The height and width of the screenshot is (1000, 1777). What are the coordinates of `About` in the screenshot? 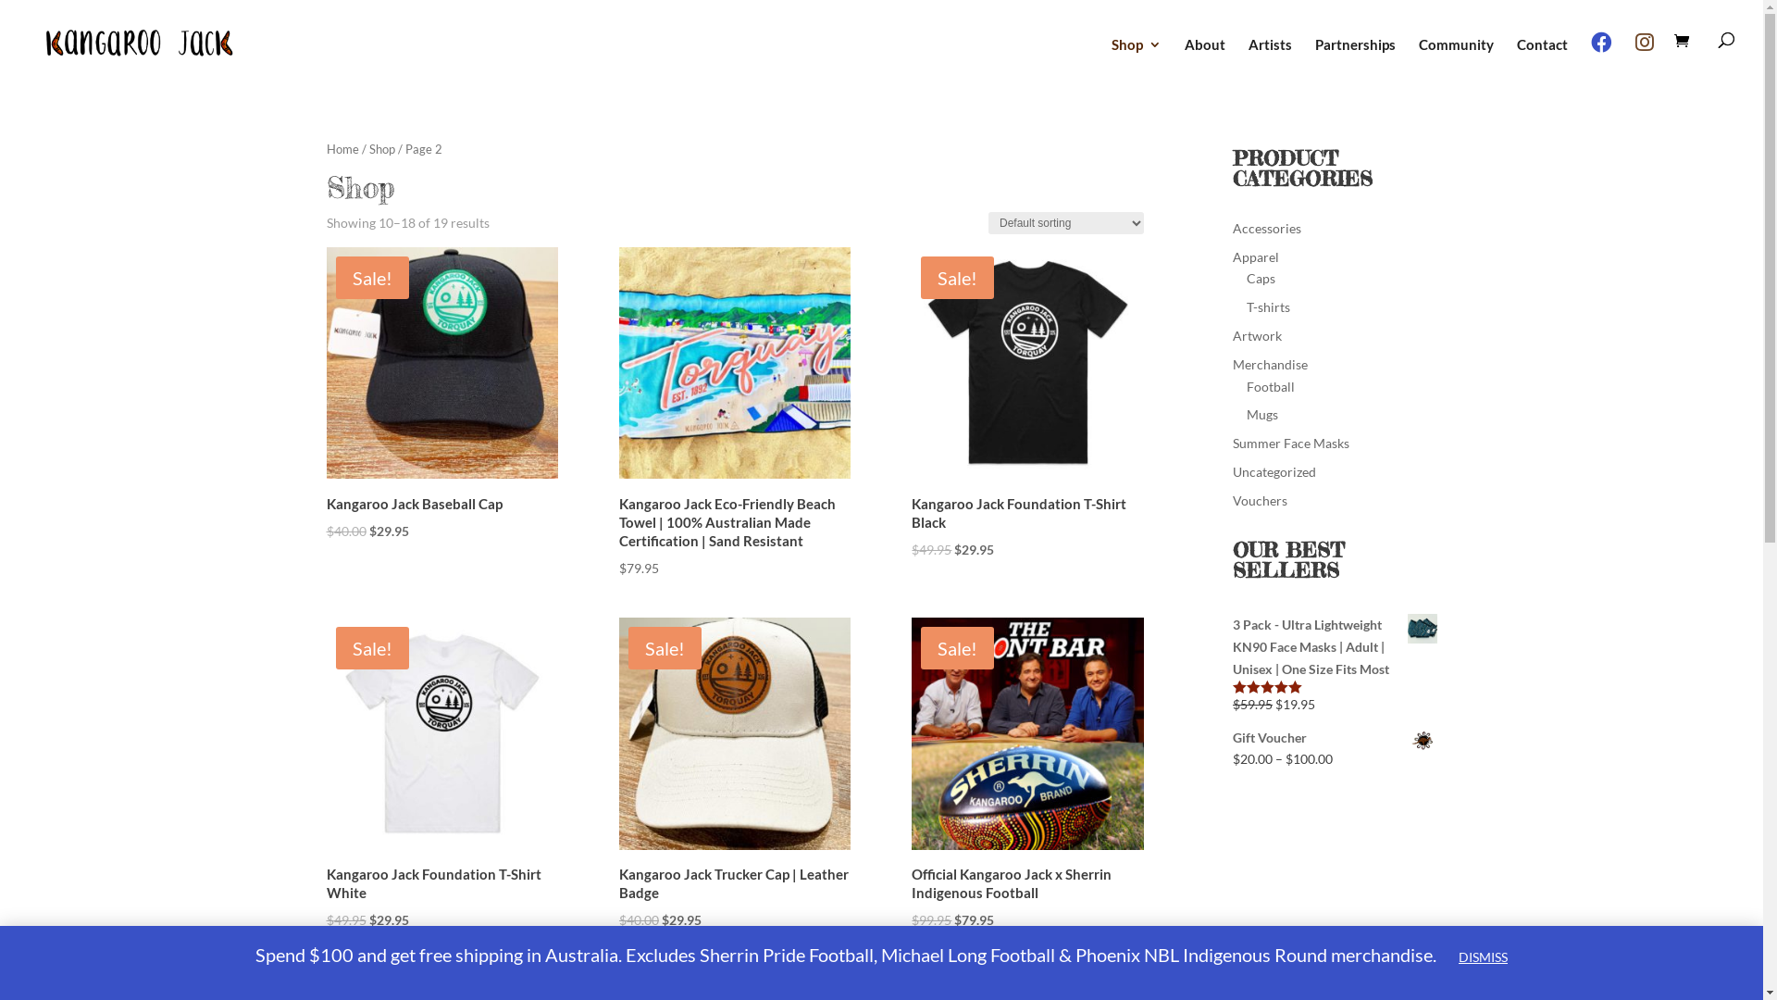 It's located at (1205, 61).